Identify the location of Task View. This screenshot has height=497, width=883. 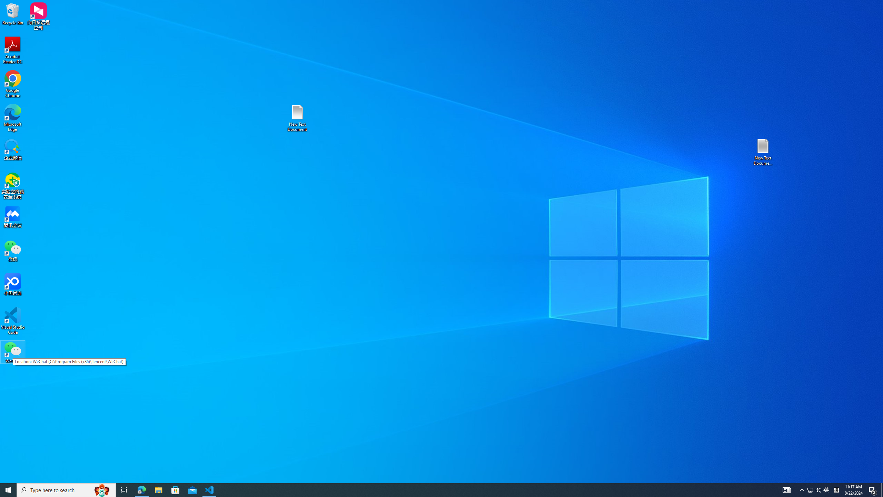
(124, 490).